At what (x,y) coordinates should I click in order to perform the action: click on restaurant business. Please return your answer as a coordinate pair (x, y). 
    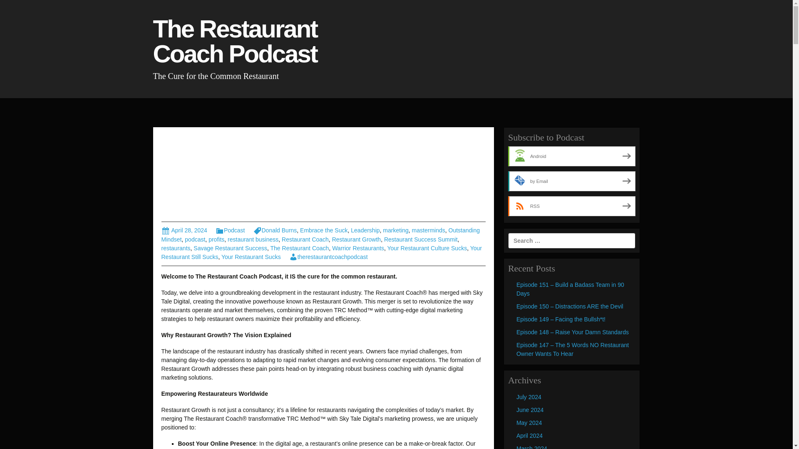
    Looking at the image, I should click on (253, 239).